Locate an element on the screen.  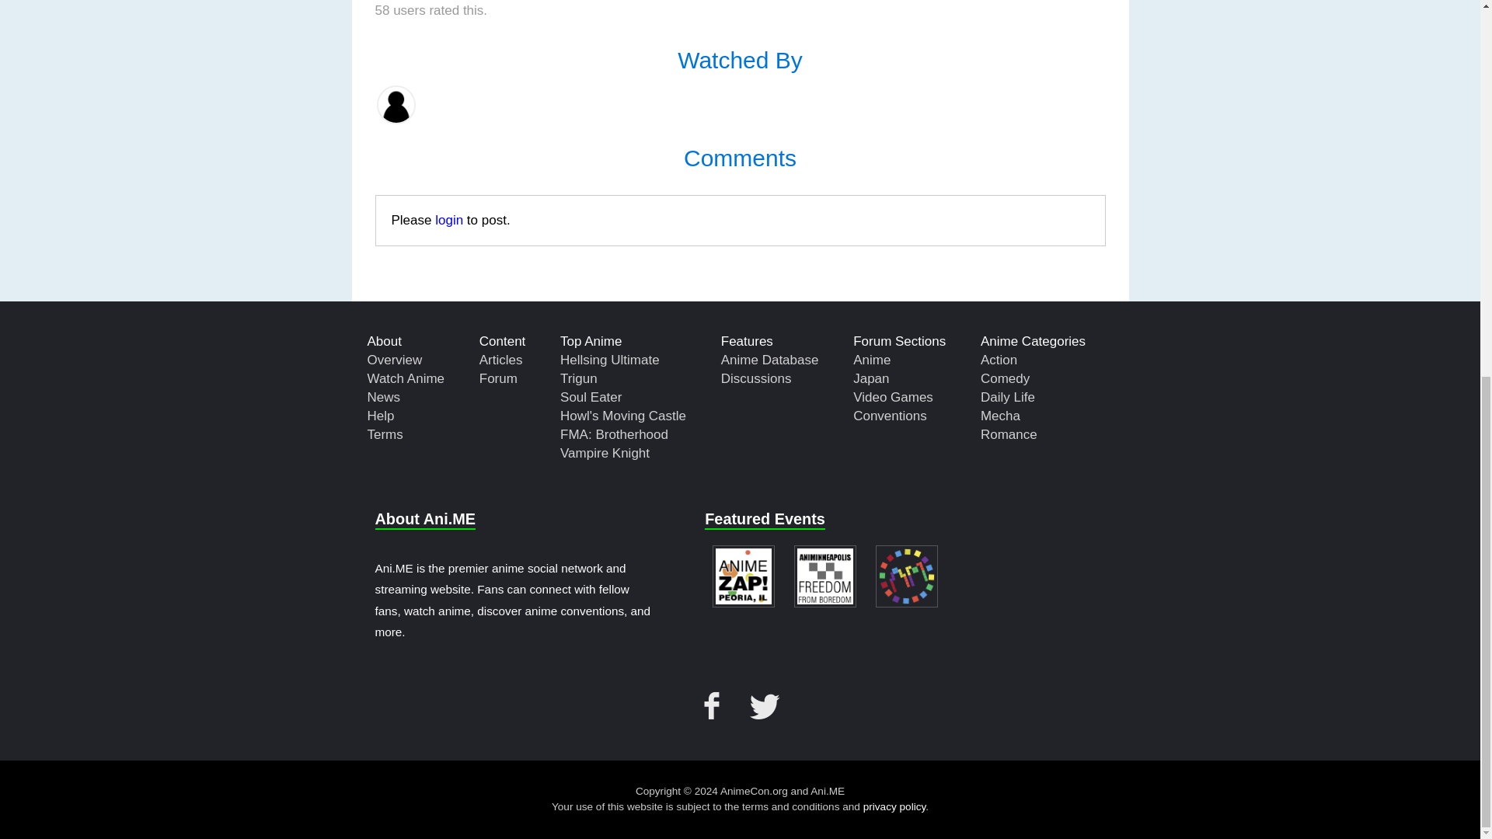
News is located at coordinates (383, 398).